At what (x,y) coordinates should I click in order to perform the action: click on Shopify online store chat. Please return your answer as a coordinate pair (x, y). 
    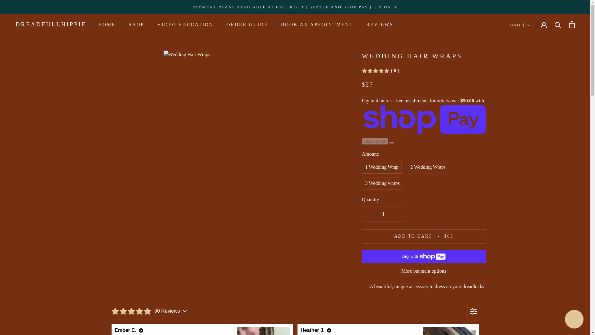
    Looking at the image, I should click on (107, 25).